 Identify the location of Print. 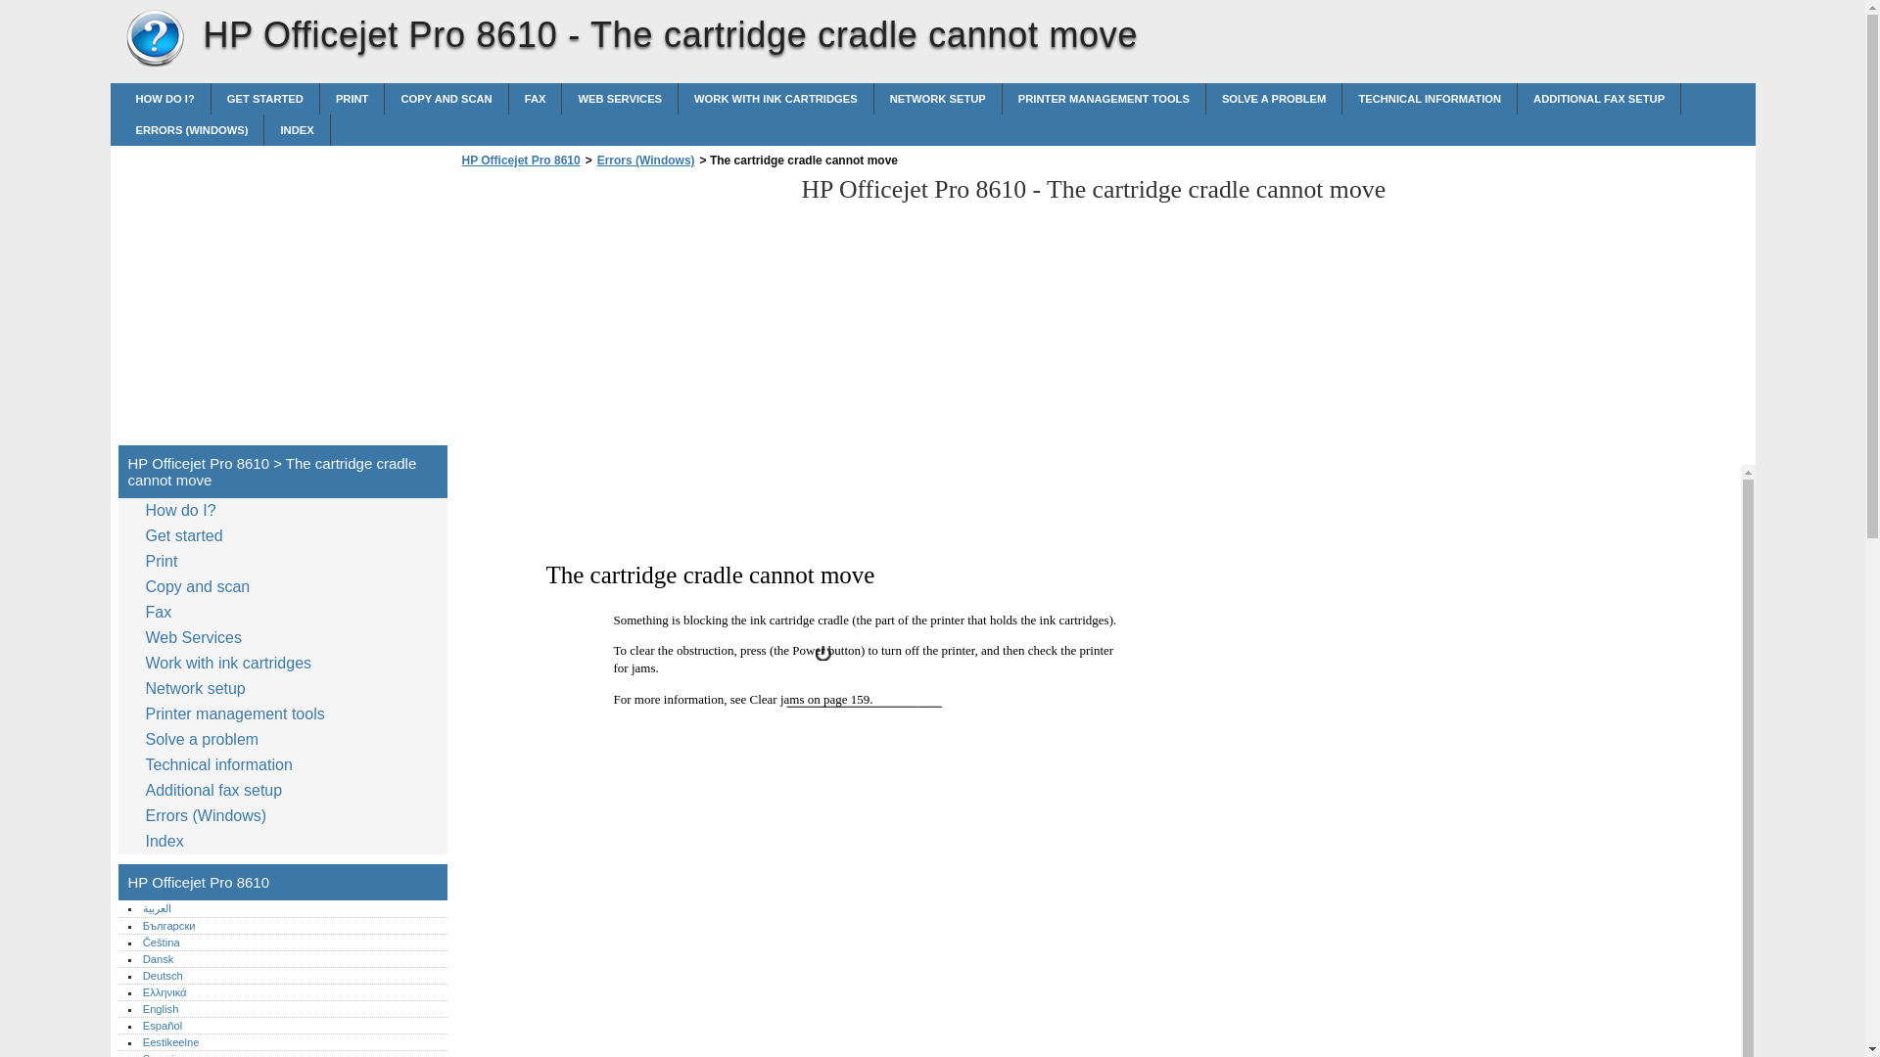
(352, 98).